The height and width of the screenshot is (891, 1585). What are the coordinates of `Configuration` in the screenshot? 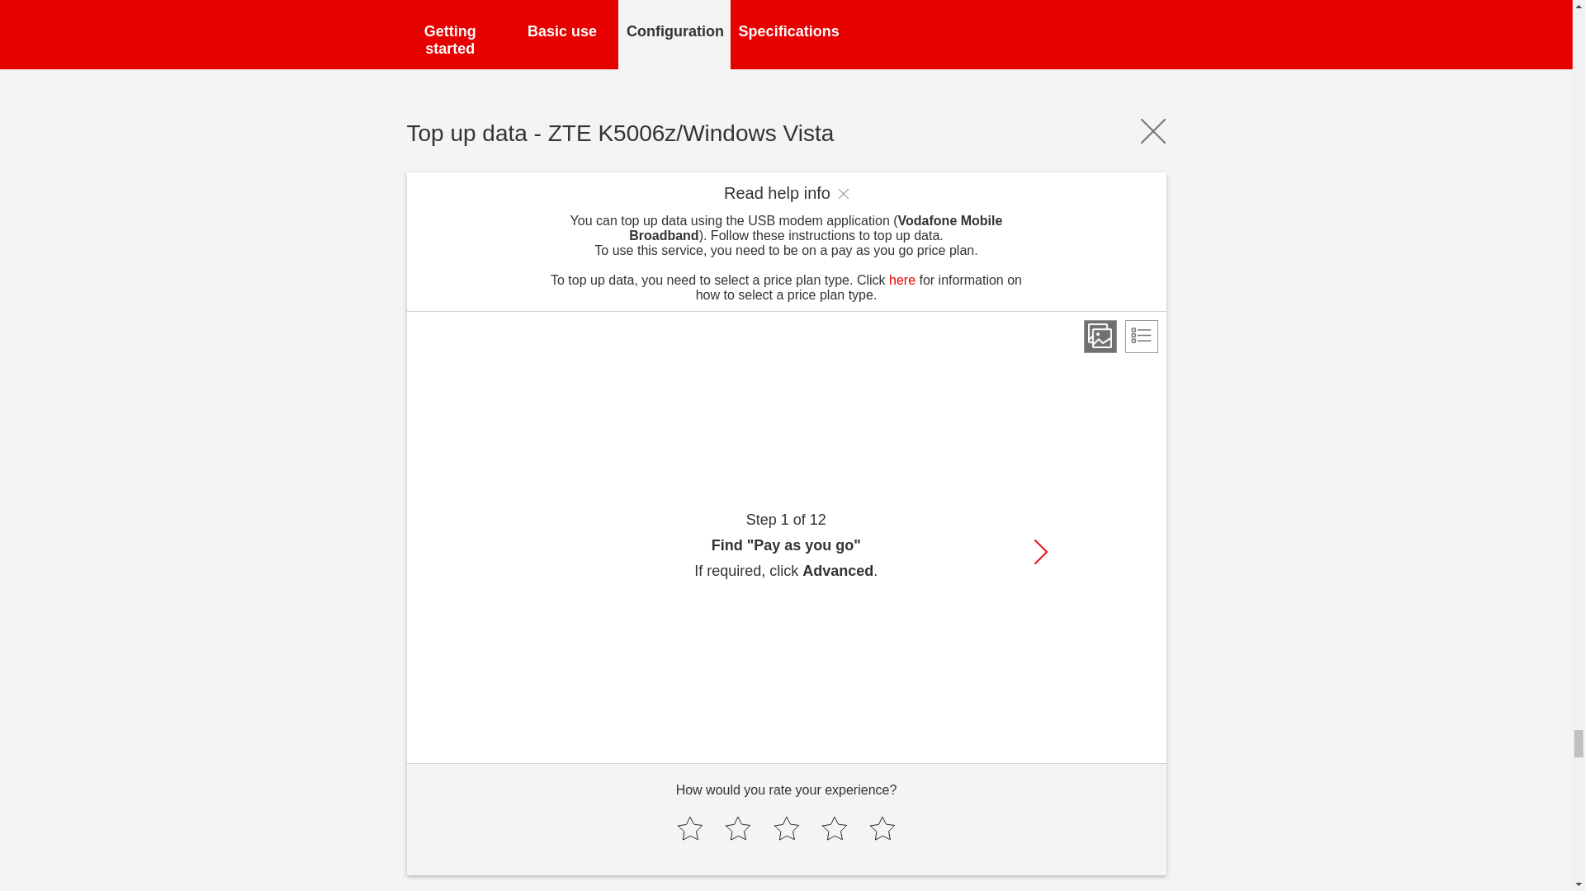 It's located at (674, 35).